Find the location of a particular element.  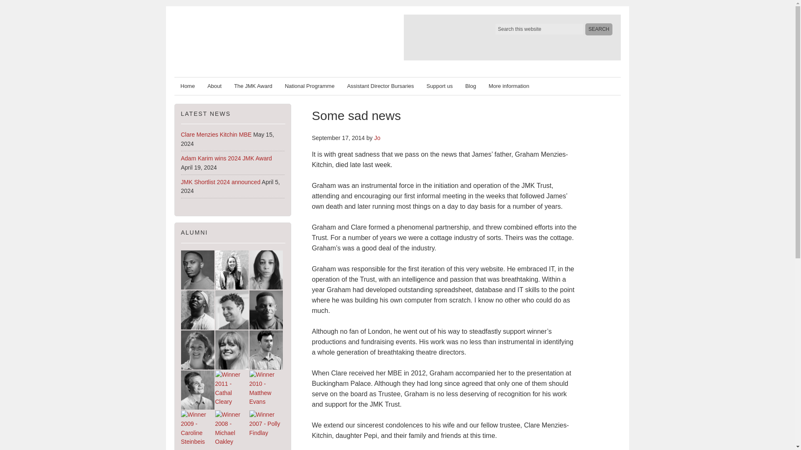

Search is located at coordinates (598, 29).